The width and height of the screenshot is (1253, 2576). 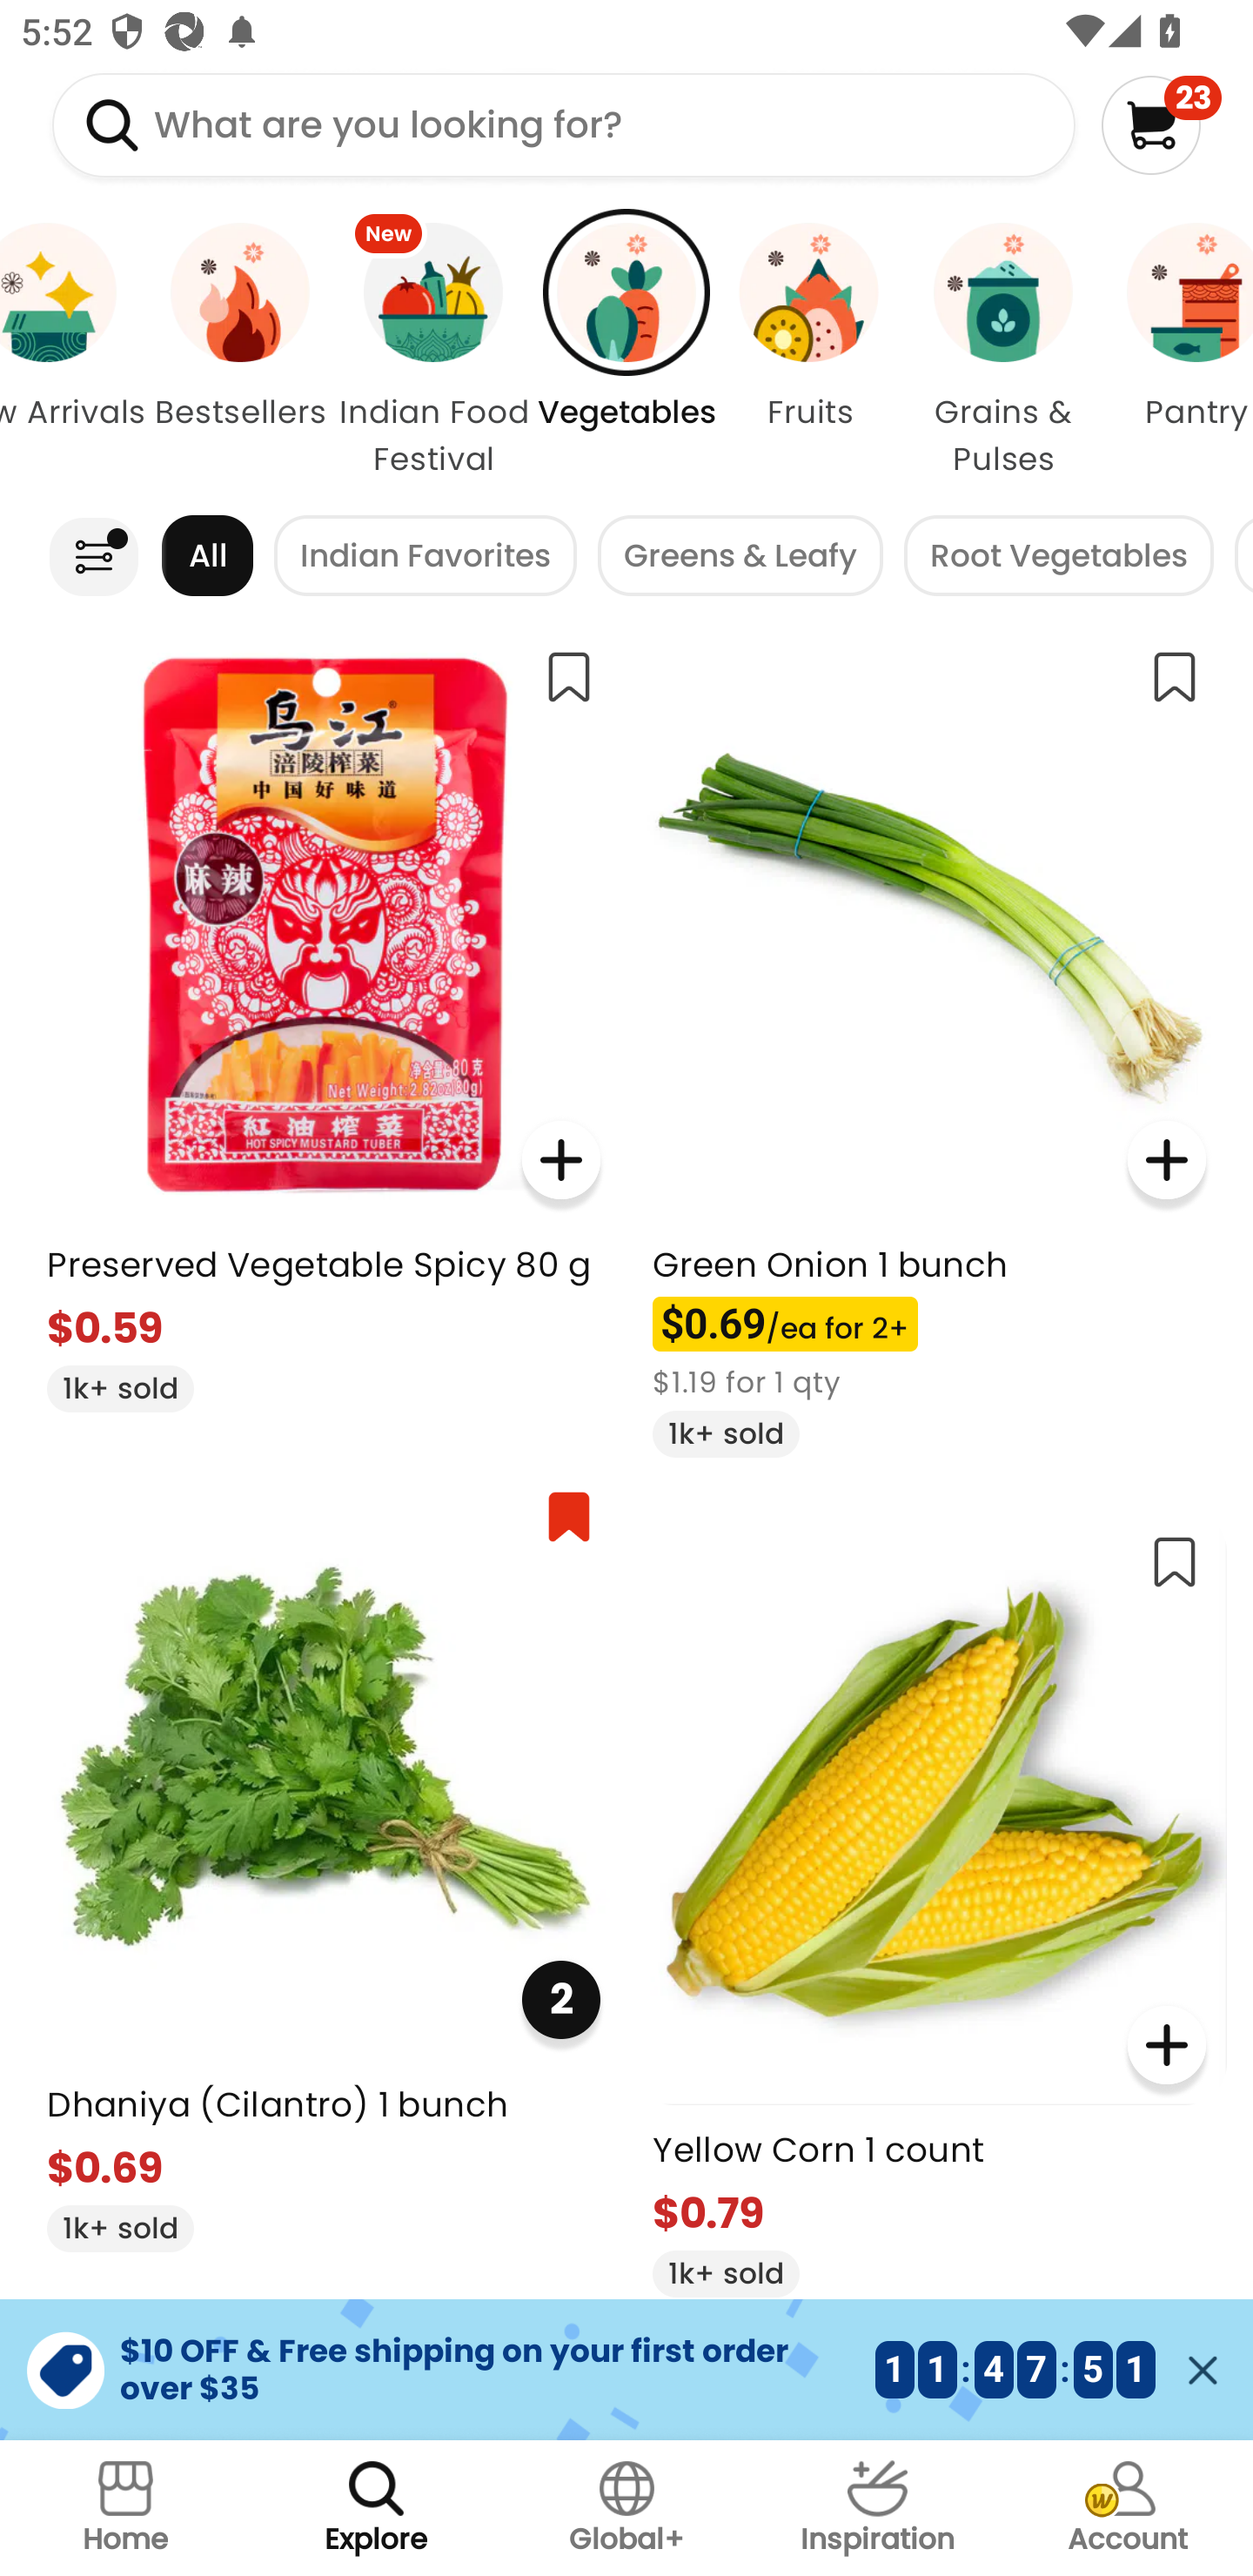 I want to click on Home, so click(x=125, y=2508).